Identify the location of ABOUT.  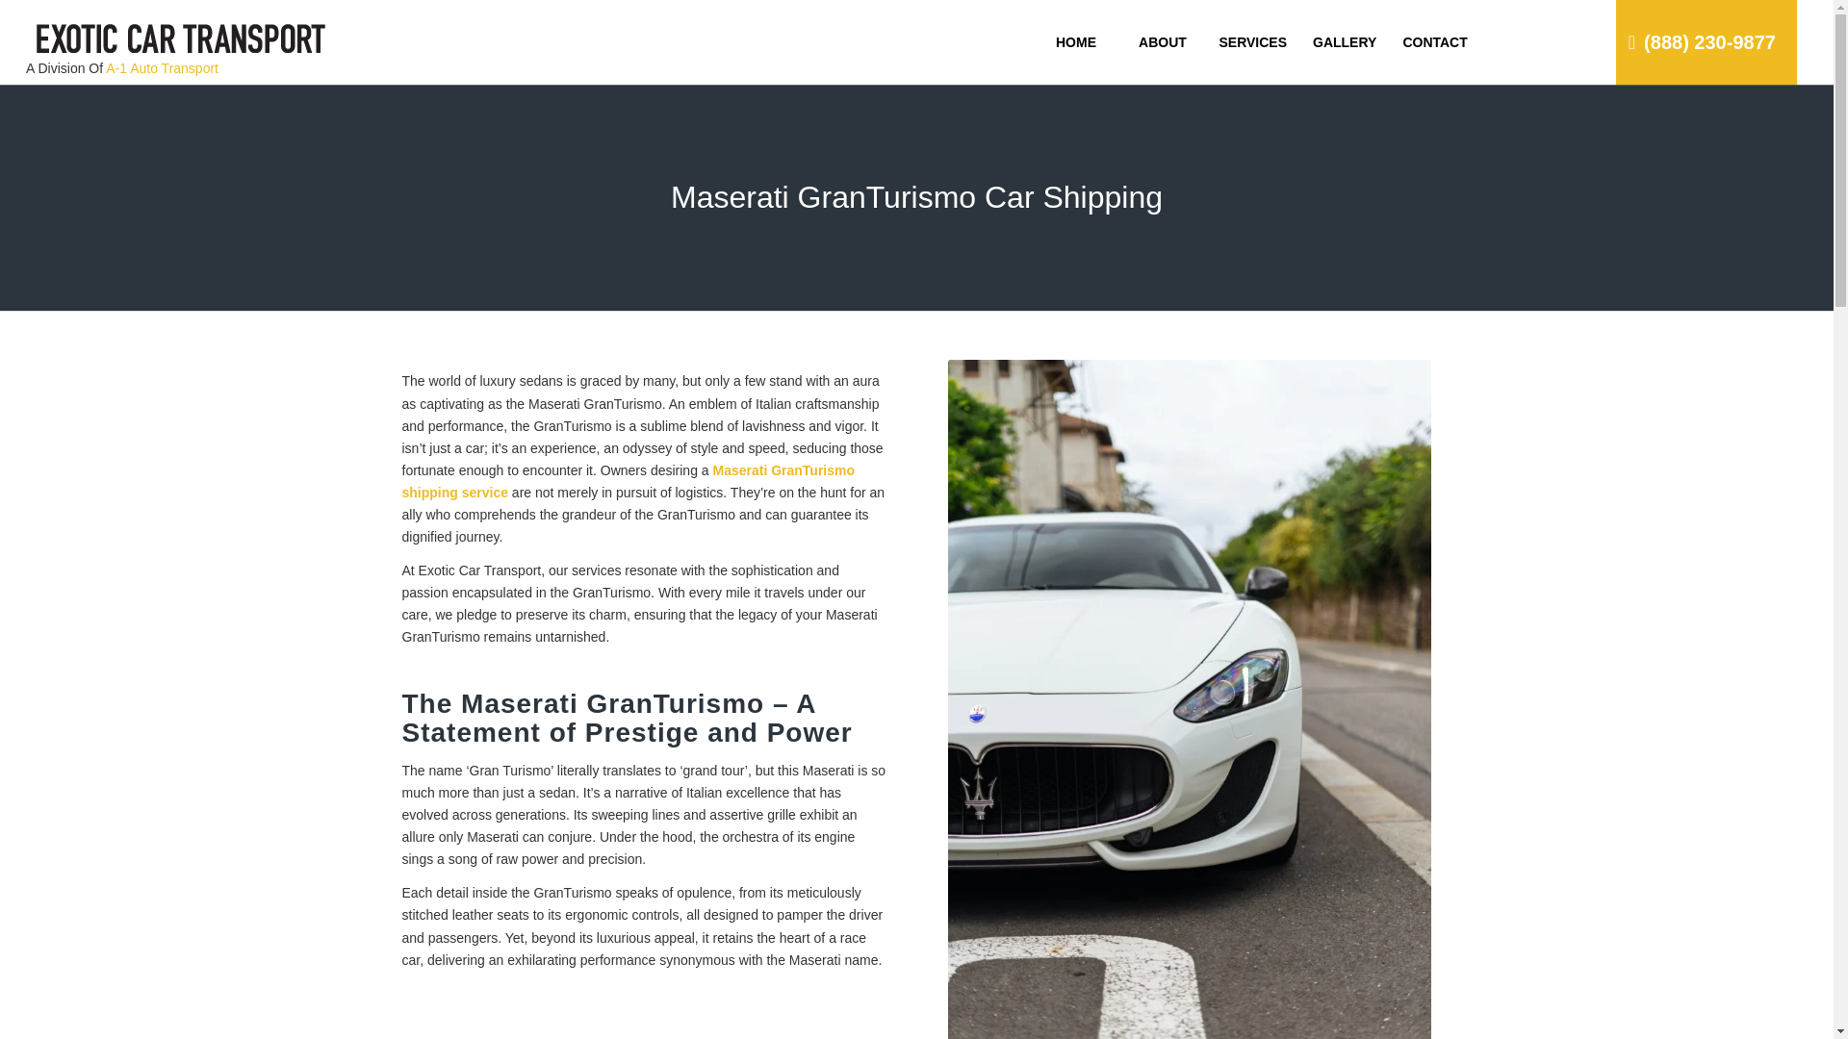
(1161, 42).